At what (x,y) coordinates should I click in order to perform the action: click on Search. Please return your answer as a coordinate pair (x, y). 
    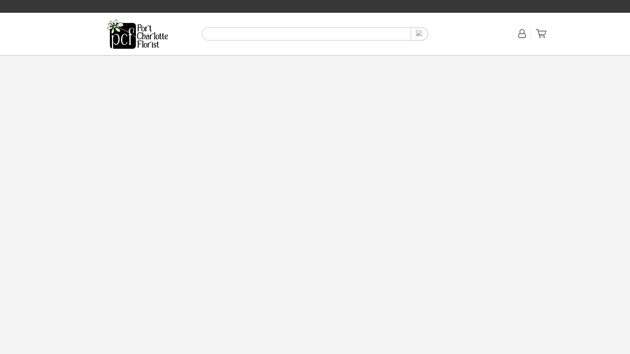
    Looking at the image, I should click on (126, 58).